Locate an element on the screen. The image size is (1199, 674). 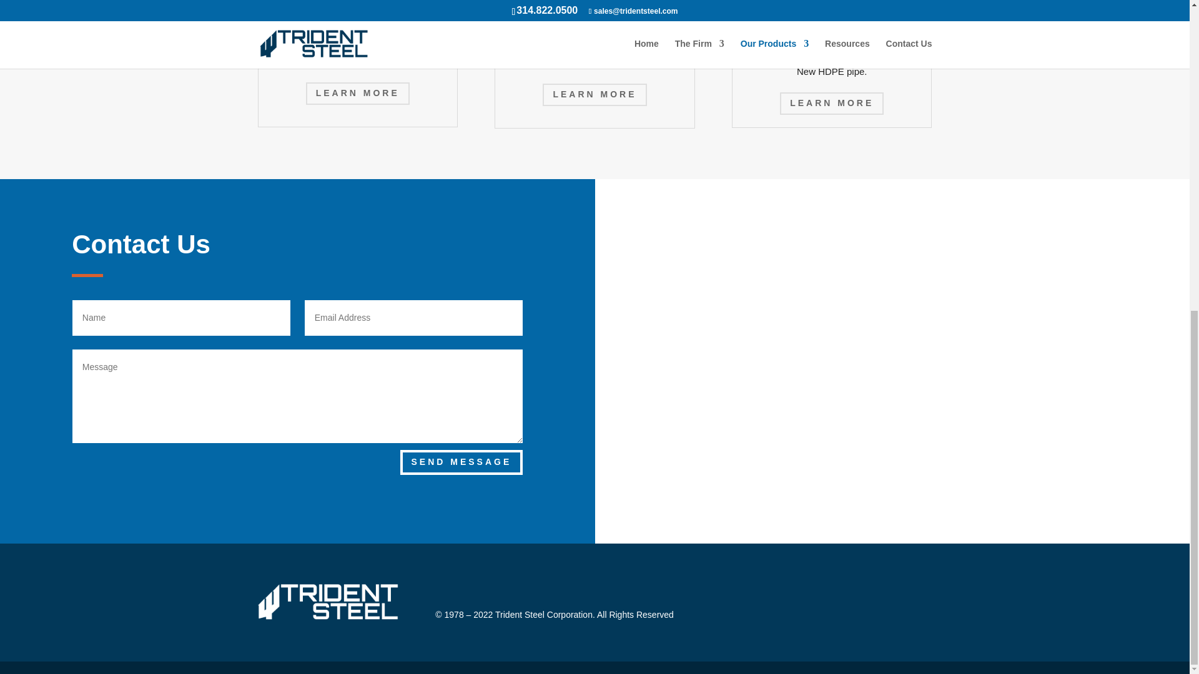
LEARN MORE is located at coordinates (832, 103).